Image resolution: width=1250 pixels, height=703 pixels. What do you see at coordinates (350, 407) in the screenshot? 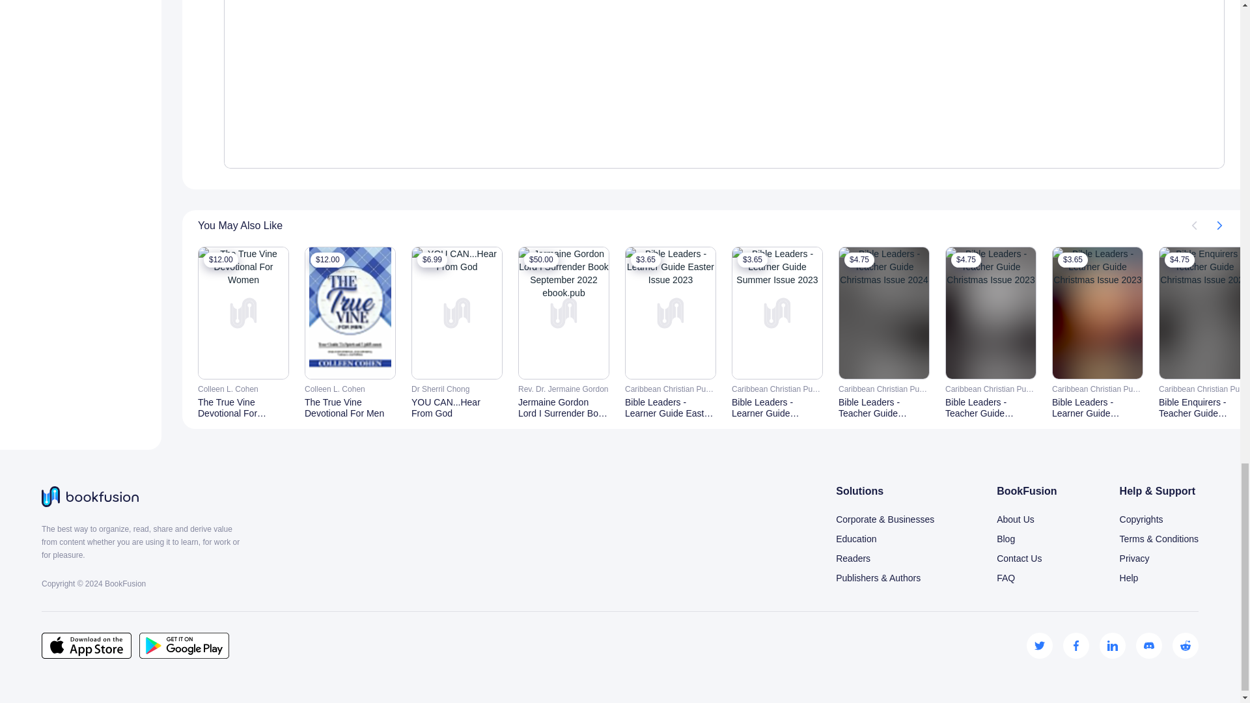
I see `The True Vine Devotional For Men` at bounding box center [350, 407].